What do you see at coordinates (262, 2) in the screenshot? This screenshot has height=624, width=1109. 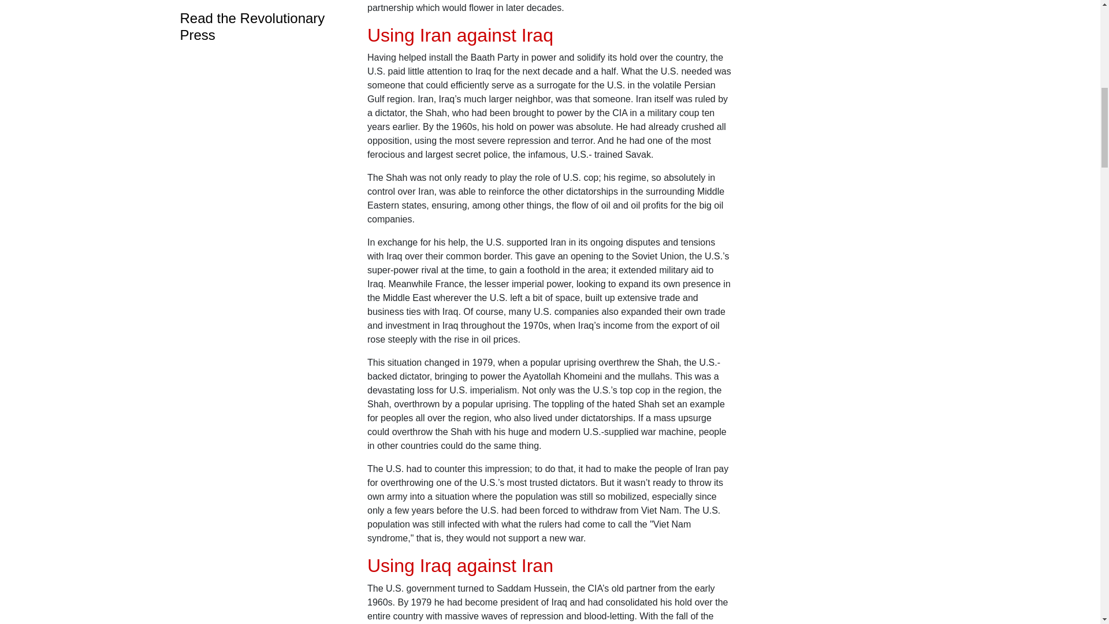 I see `Subscription Information` at bounding box center [262, 2].